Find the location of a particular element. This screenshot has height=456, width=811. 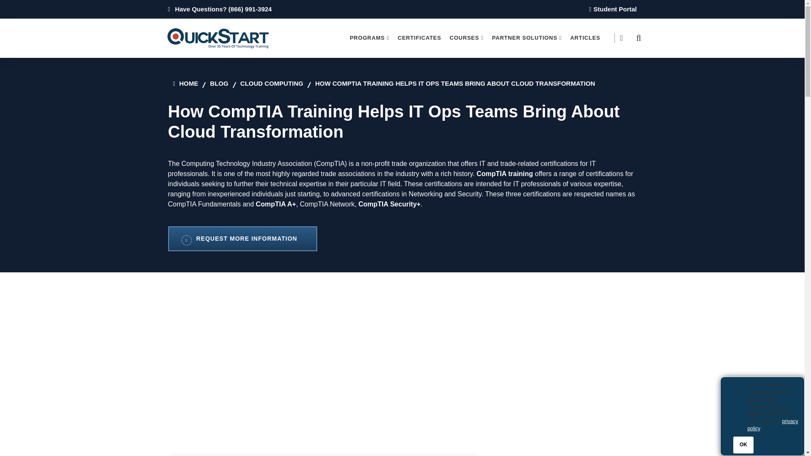

privacy policy is located at coordinates (772, 425).